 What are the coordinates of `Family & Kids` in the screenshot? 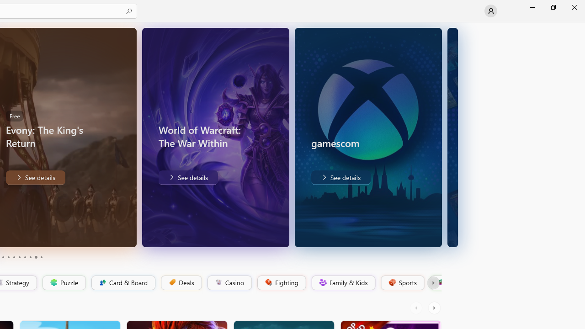 It's located at (343, 283).